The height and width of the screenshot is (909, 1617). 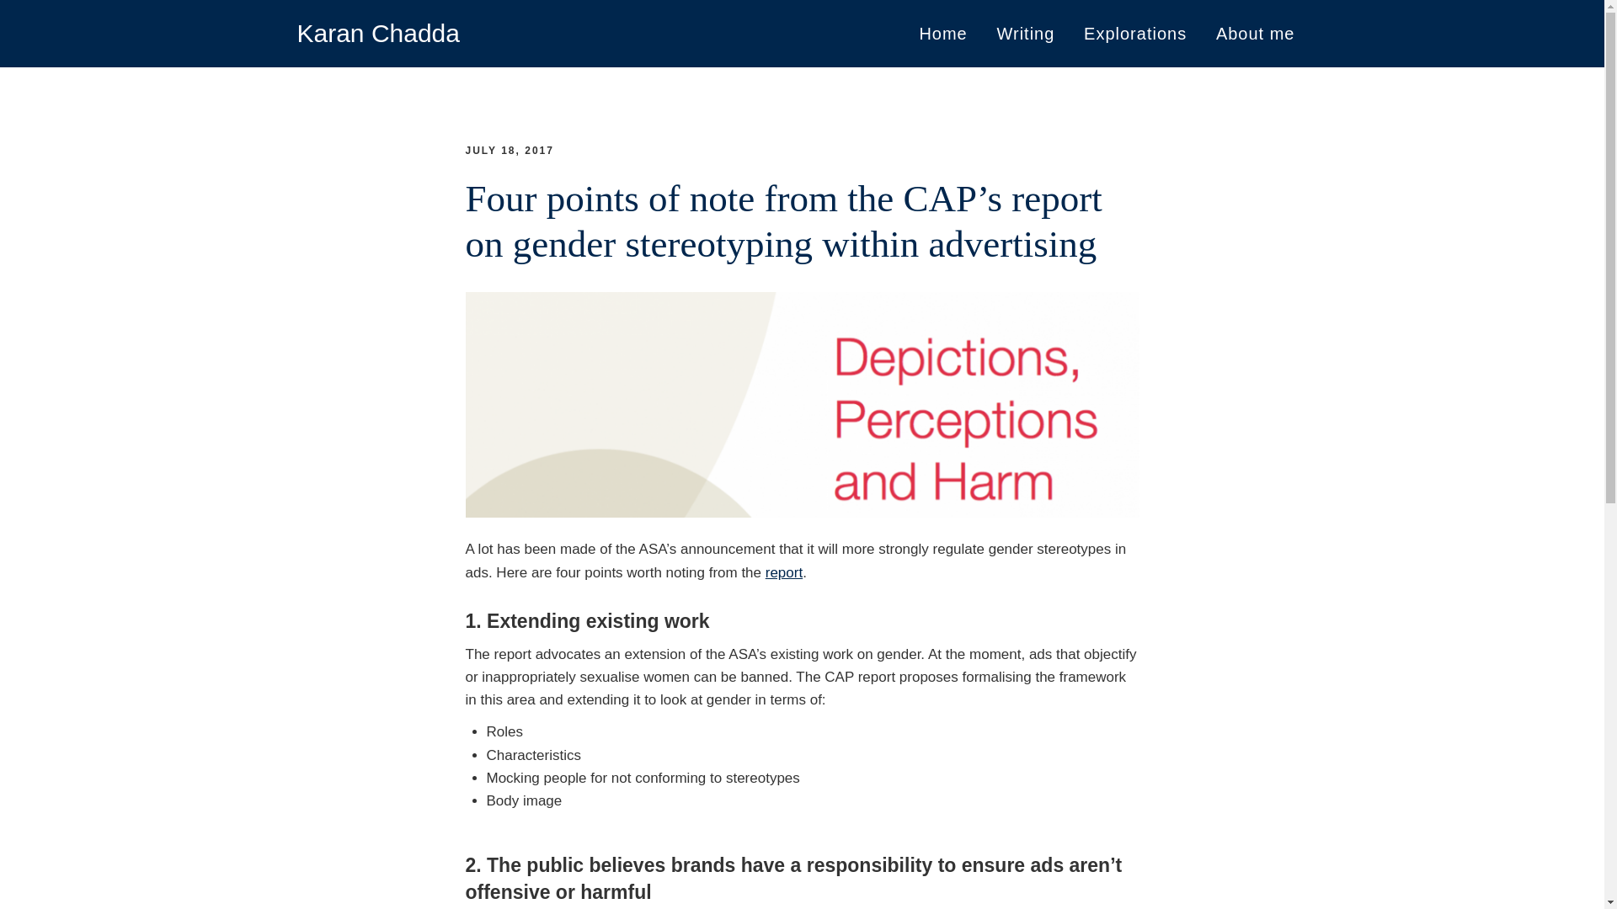 What do you see at coordinates (377, 33) in the screenshot?
I see `Karan Chadda` at bounding box center [377, 33].